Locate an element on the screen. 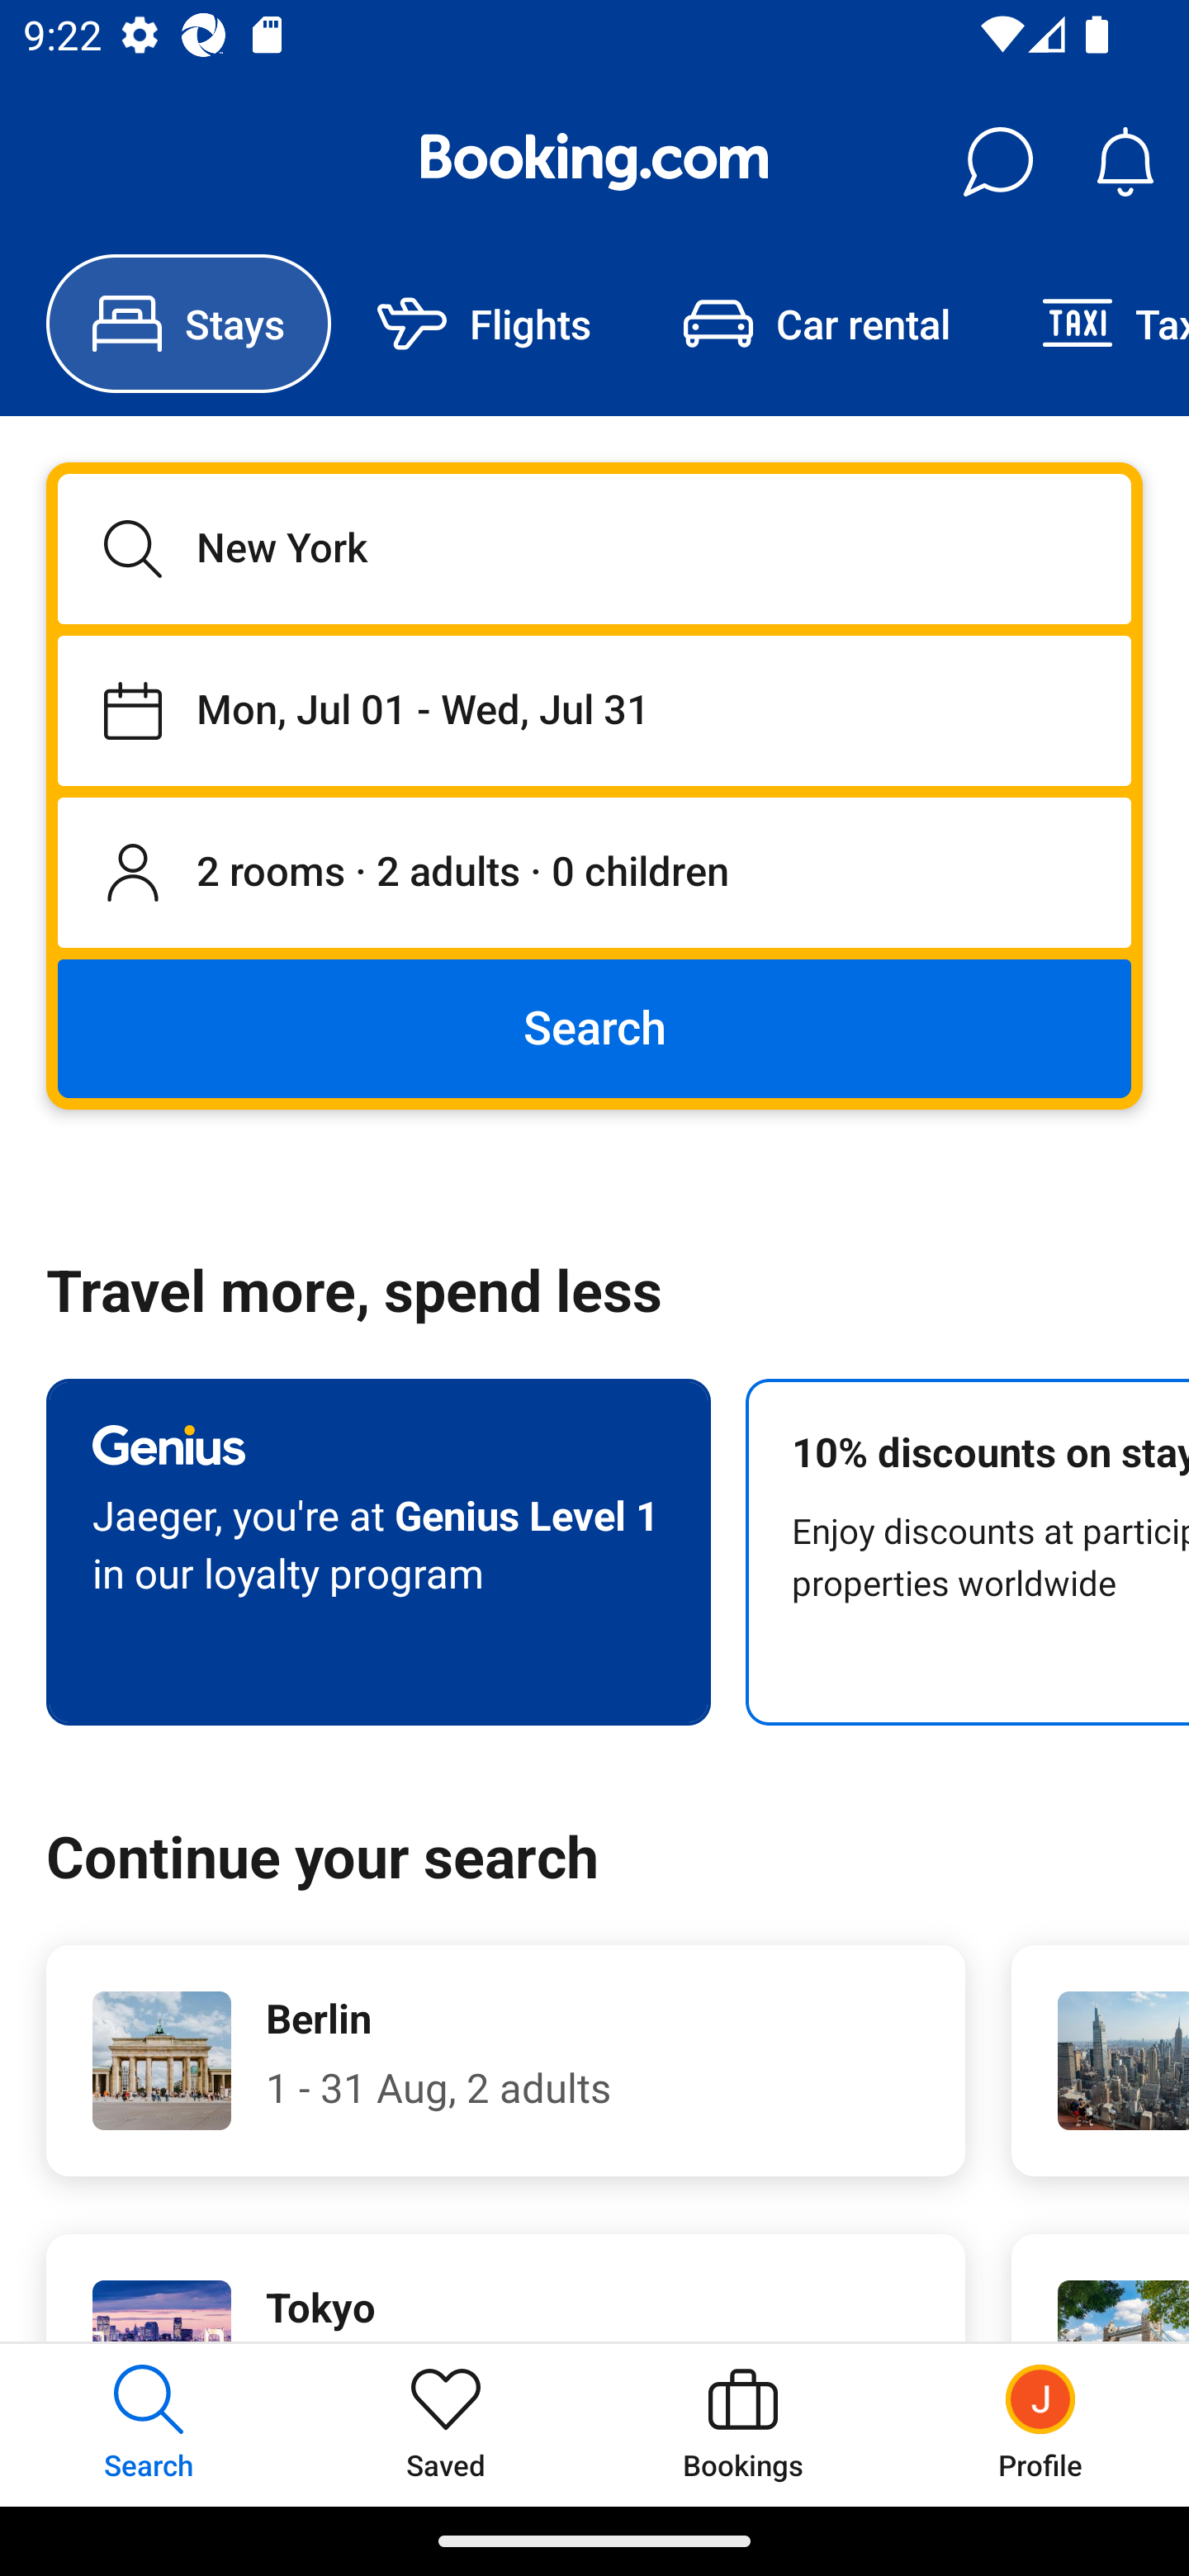 The height and width of the screenshot is (2576, 1189). 2 rooms, 2 adults, 0 children is located at coordinates (594, 874).